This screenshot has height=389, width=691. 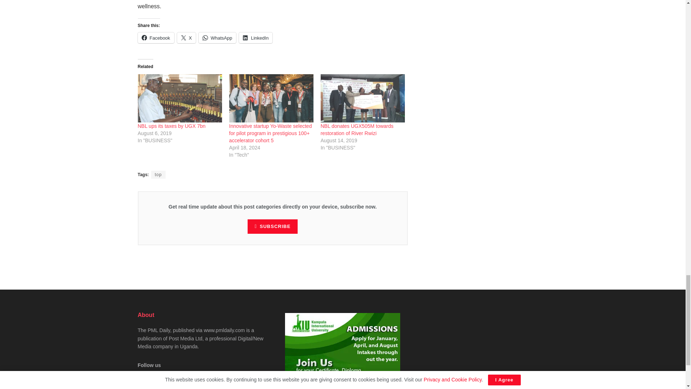 What do you see at coordinates (357, 130) in the screenshot?
I see `NBL donates UGX505M towards restoration of River Rwizi` at bounding box center [357, 130].